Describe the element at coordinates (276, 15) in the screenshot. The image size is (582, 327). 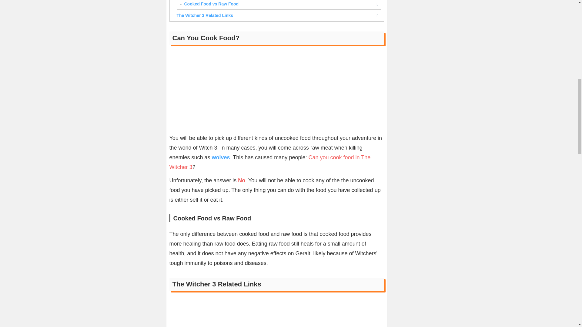
I see `The Witcher 3 Related Links` at that location.